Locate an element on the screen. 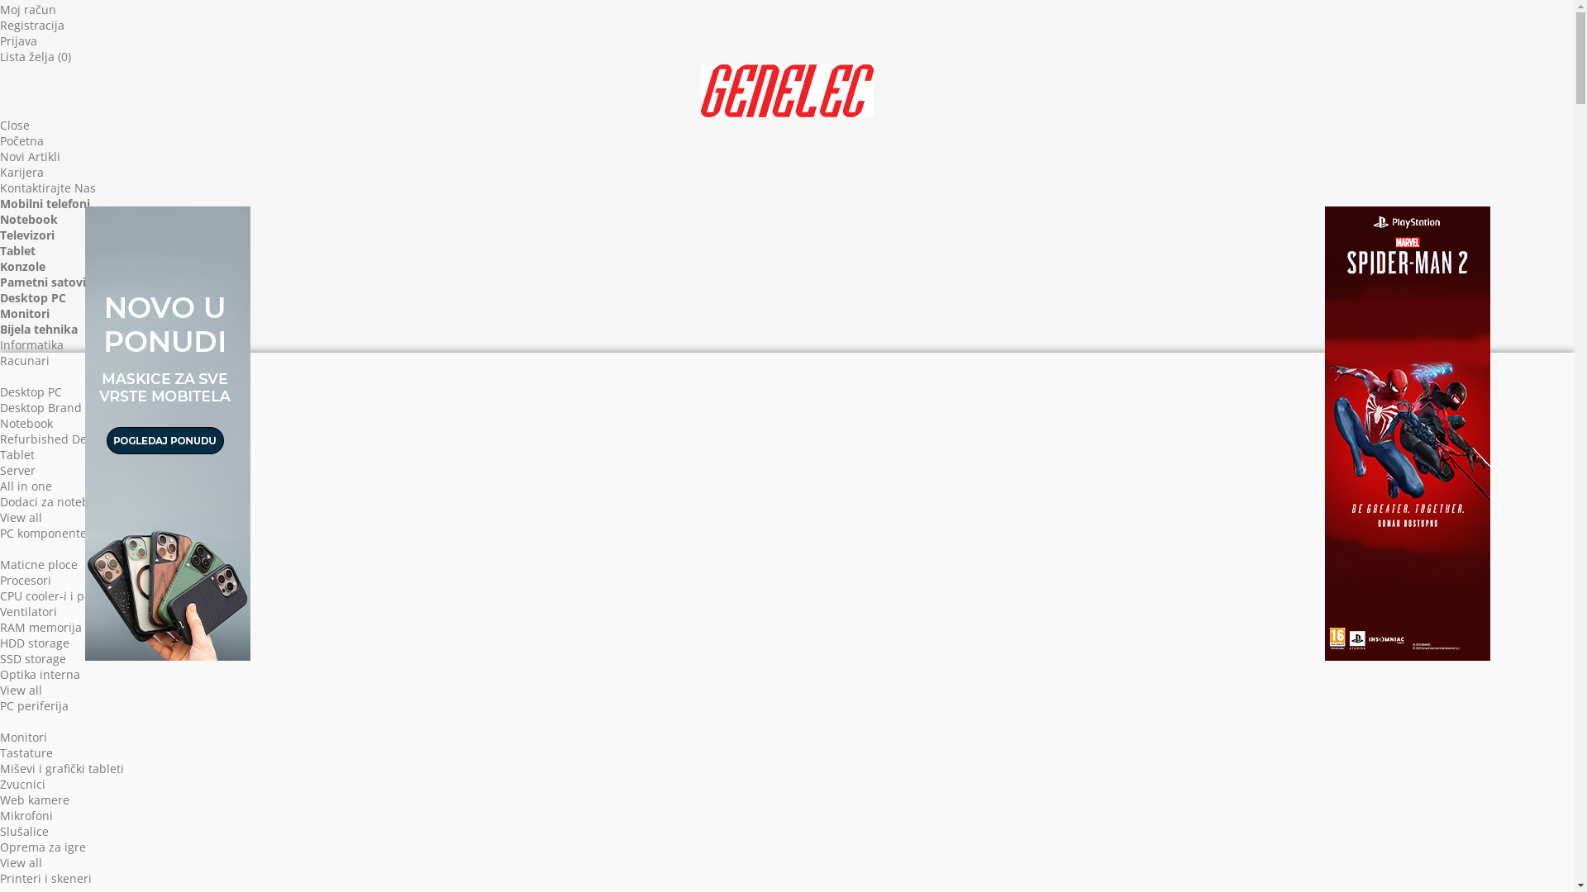  Bijela tehnika is located at coordinates (39, 329).